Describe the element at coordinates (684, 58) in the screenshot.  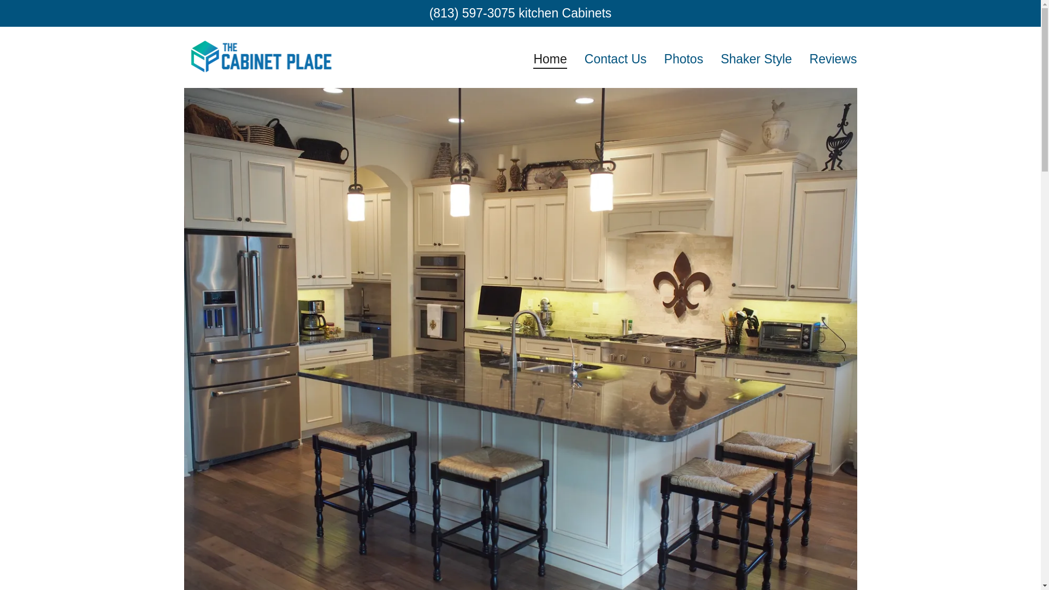
I see `Photos` at that location.